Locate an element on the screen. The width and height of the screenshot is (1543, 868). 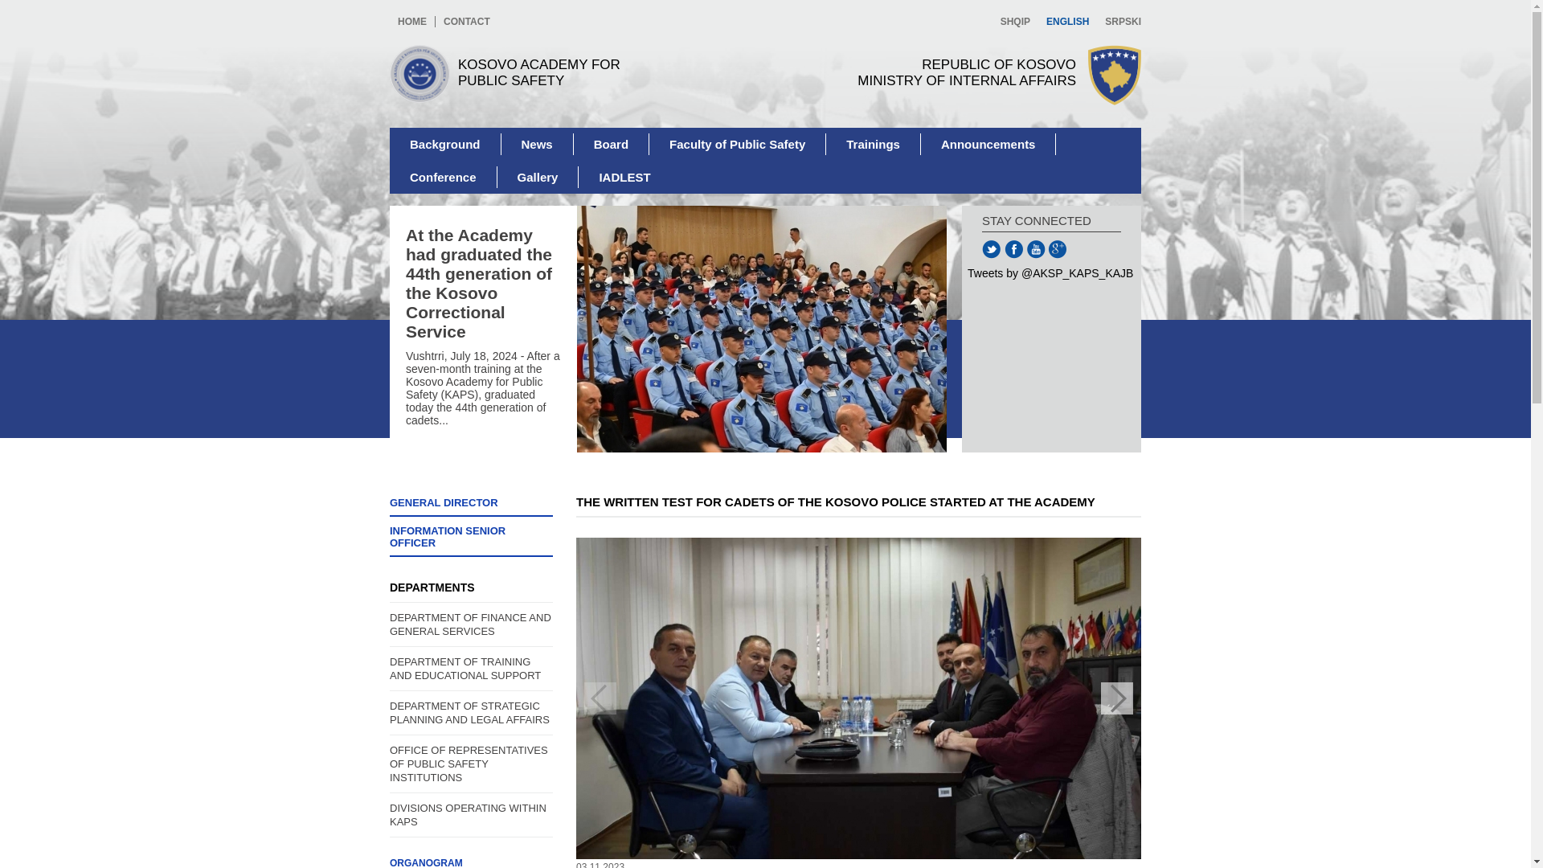
ORGANOGRAM is located at coordinates (926, 75).